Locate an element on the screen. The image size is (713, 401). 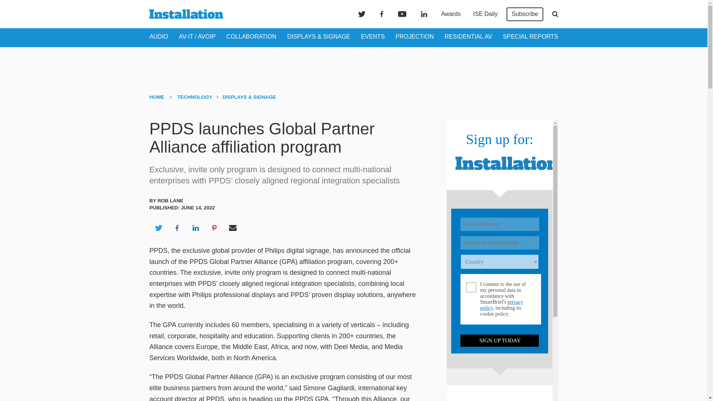
Rob Lane's Author Profile is located at coordinates (170, 200).